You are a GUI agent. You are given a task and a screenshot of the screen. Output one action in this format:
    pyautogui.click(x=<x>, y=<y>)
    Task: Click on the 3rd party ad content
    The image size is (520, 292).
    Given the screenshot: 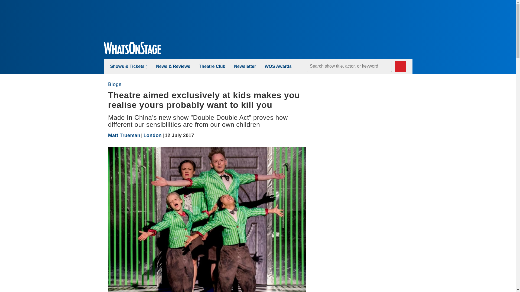 What is the action you would take?
    pyautogui.click(x=258, y=18)
    